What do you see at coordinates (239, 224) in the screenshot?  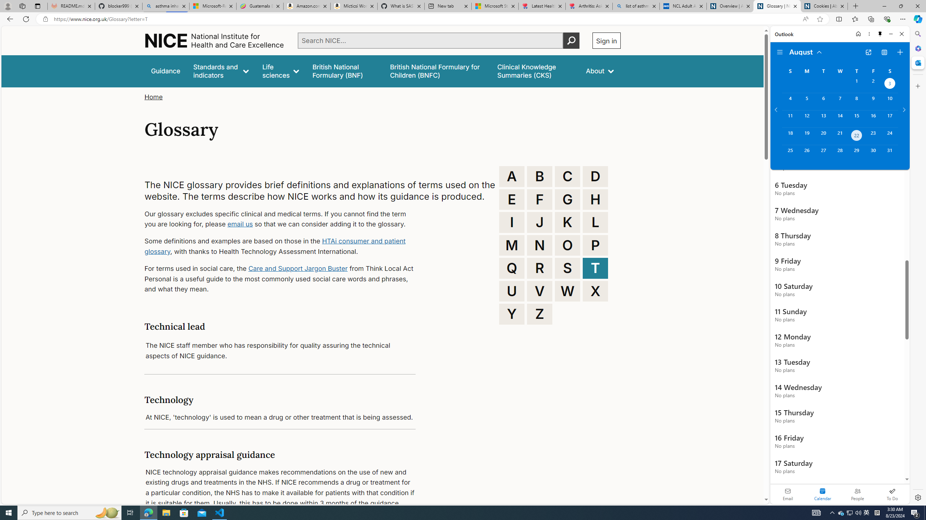 I see `email us` at bounding box center [239, 224].